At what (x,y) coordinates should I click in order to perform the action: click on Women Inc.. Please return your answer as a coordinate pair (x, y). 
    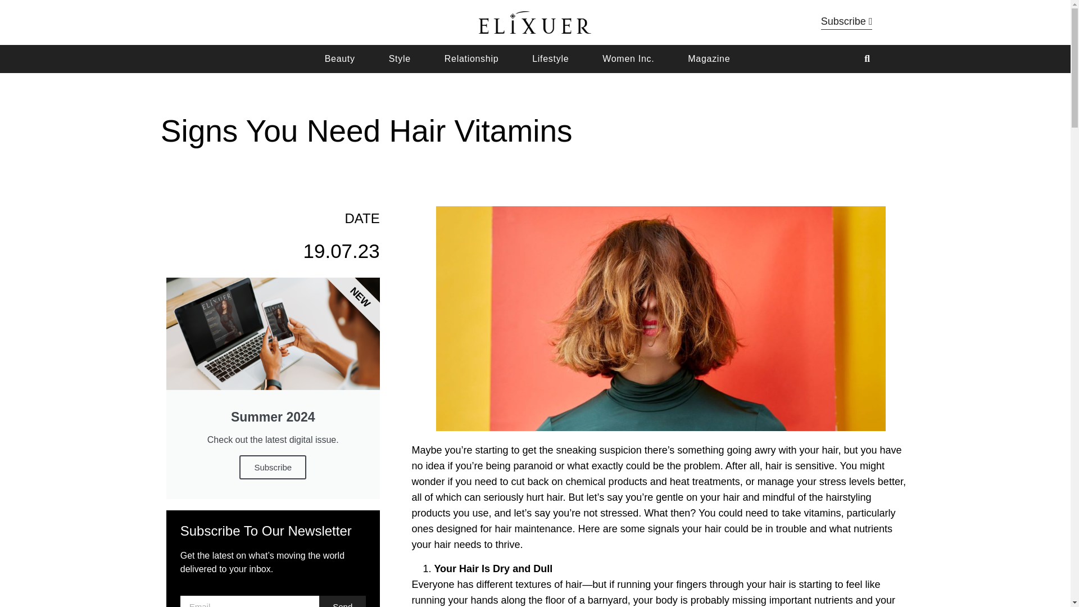
    Looking at the image, I should click on (628, 59).